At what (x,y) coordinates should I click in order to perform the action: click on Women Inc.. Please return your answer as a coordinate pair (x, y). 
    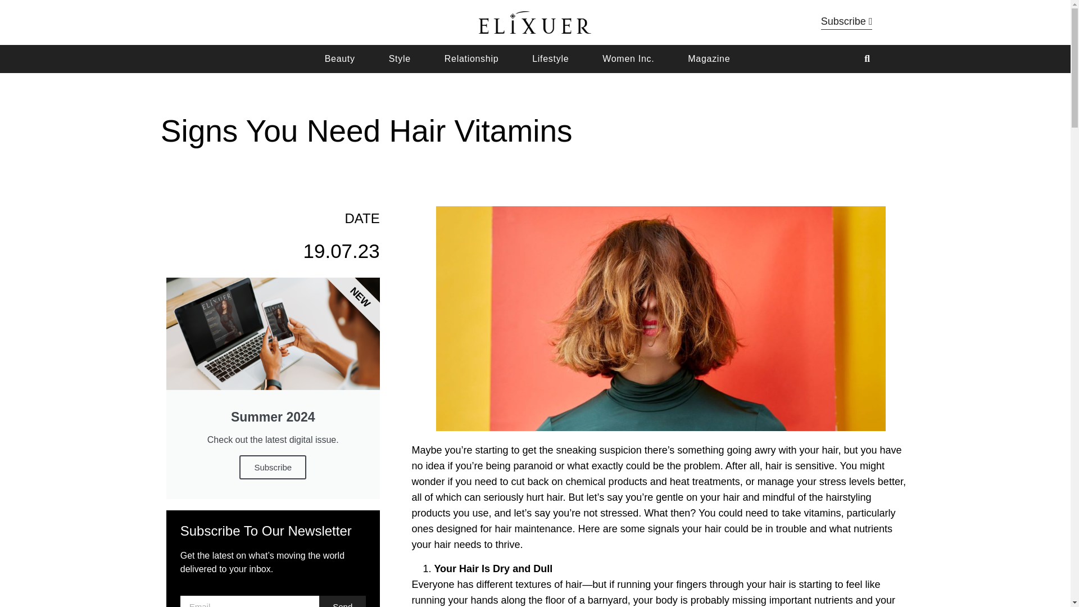
    Looking at the image, I should click on (628, 59).